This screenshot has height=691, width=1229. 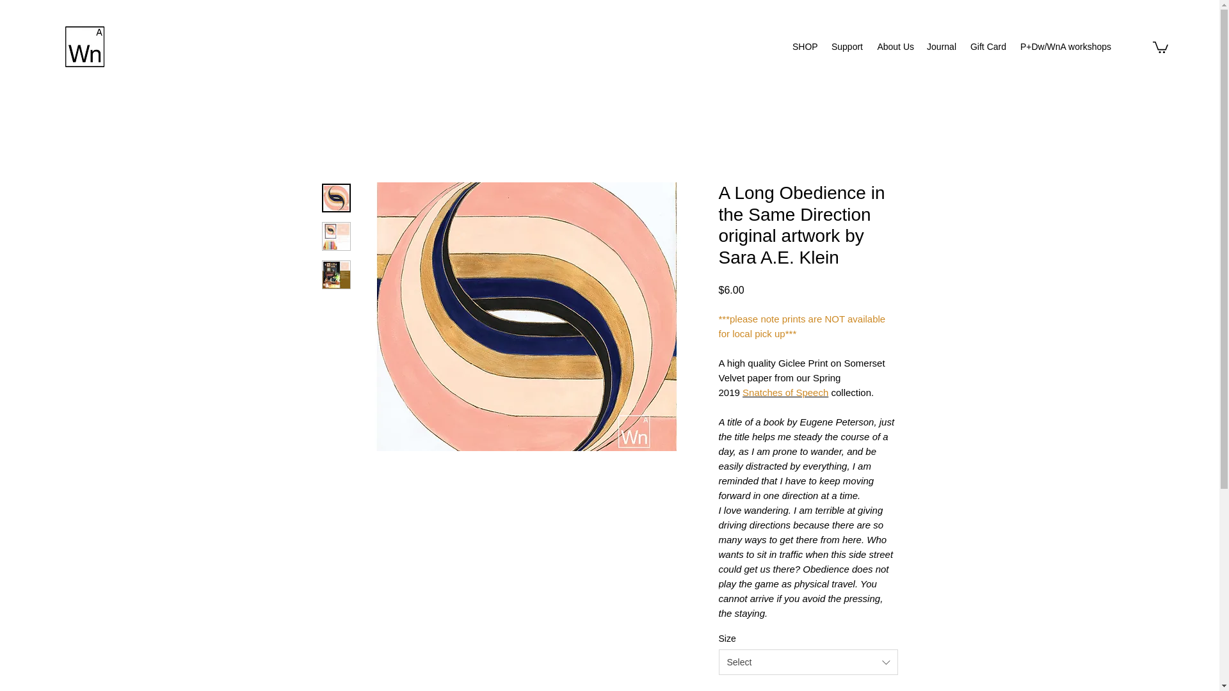 What do you see at coordinates (895, 46) in the screenshot?
I see `About Us` at bounding box center [895, 46].